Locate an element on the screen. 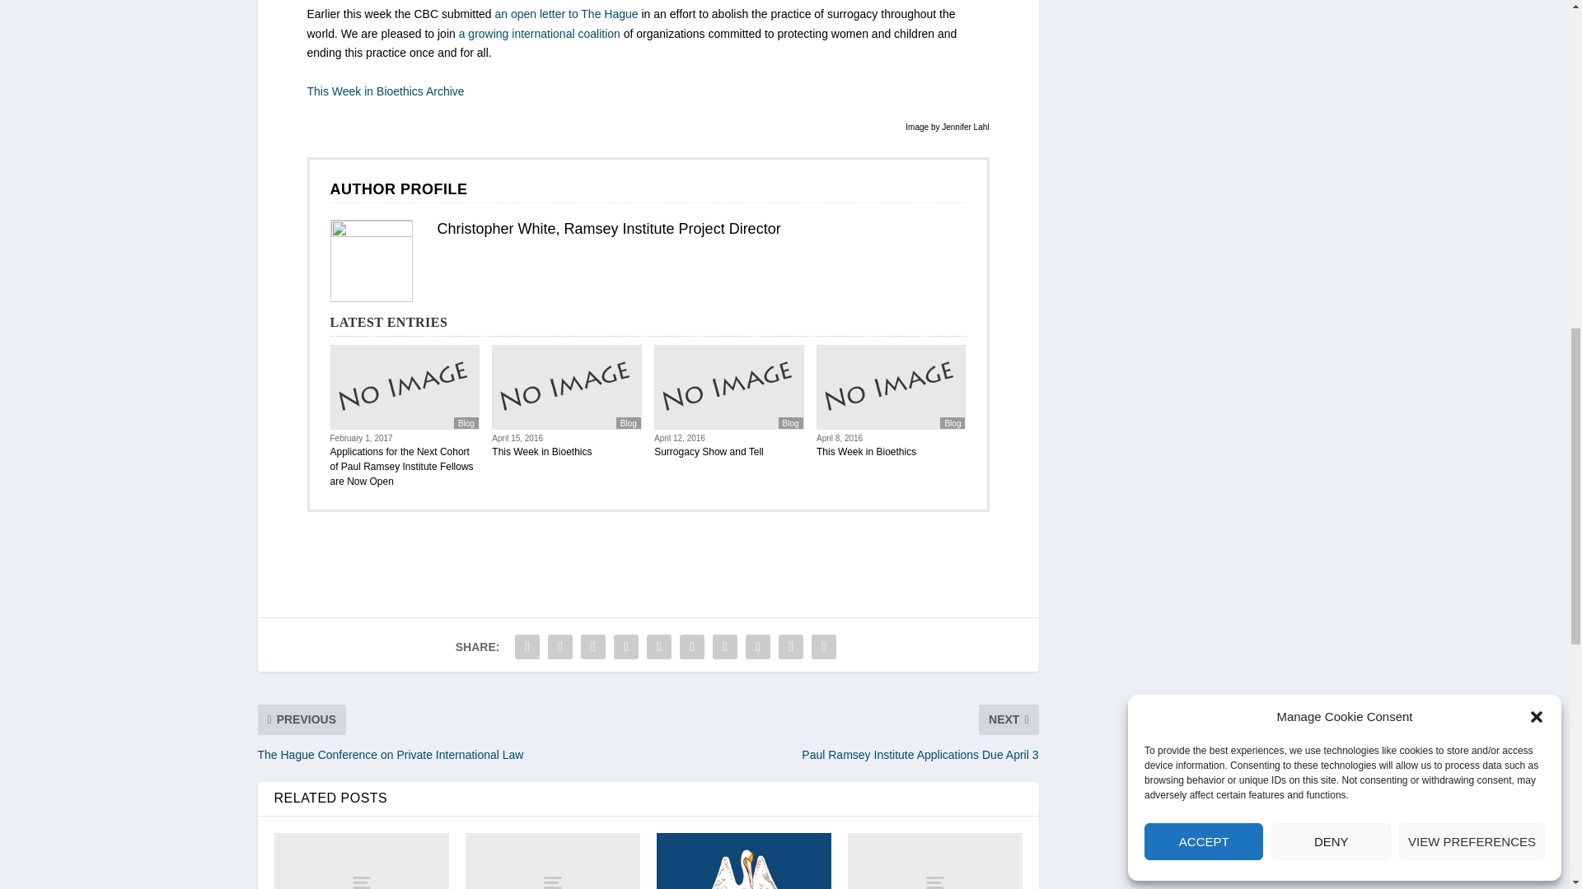 This screenshot has height=889, width=1582. Share "This Week in Bioethics" via Twitter is located at coordinates (560, 646).